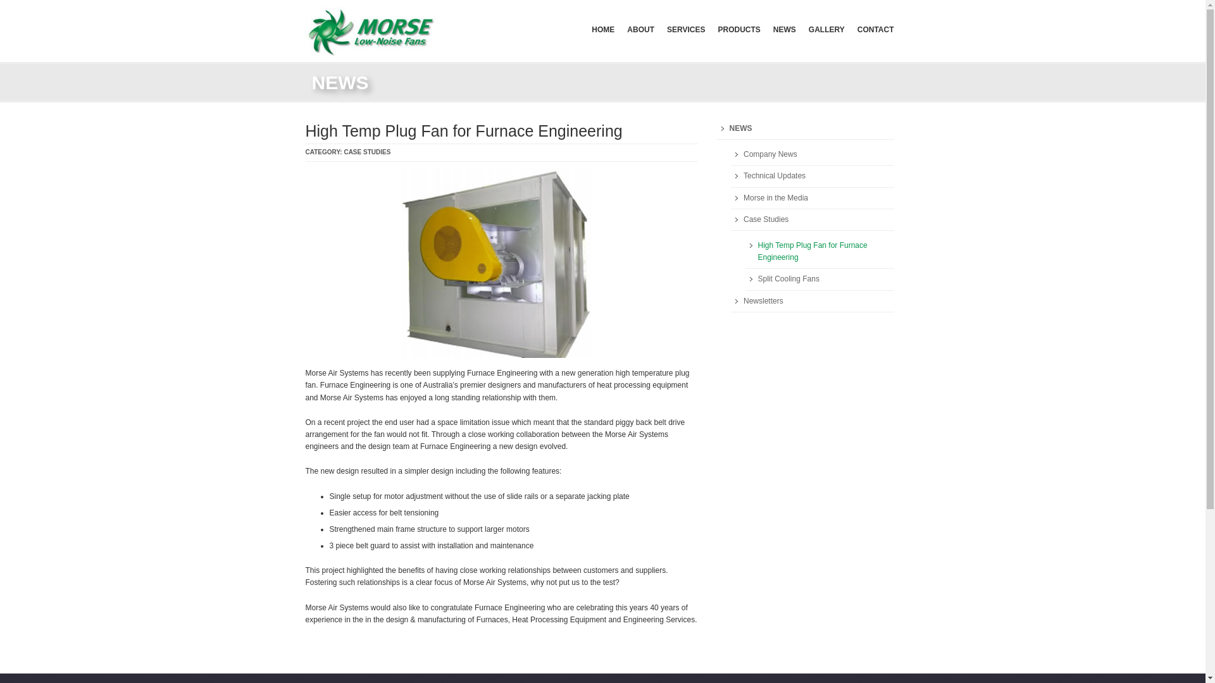 This screenshot has width=1215, height=683. Describe the element at coordinates (826, 29) in the screenshot. I see `GALLERY` at that location.